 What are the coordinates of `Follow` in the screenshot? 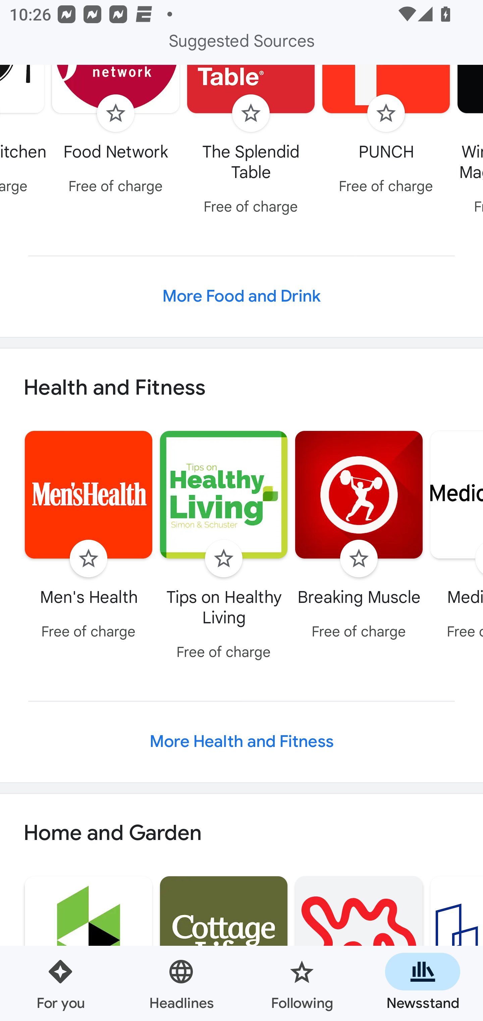 It's located at (251, 113).